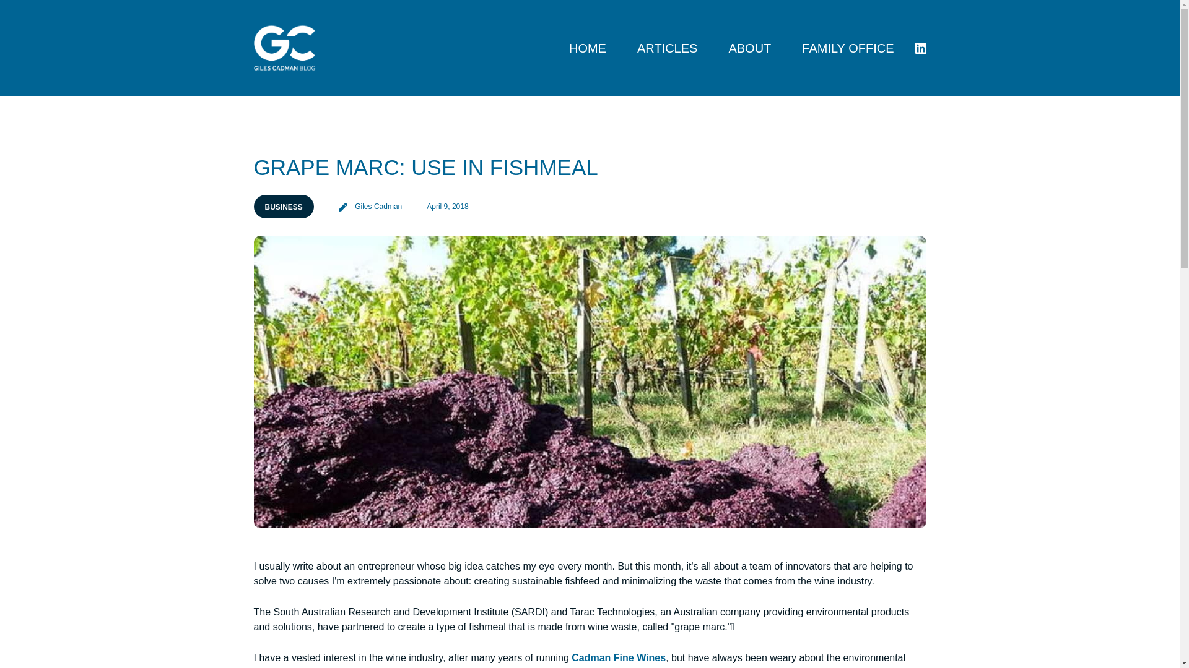 The height and width of the screenshot is (668, 1189). I want to click on Giles Cadman, so click(370, 207).